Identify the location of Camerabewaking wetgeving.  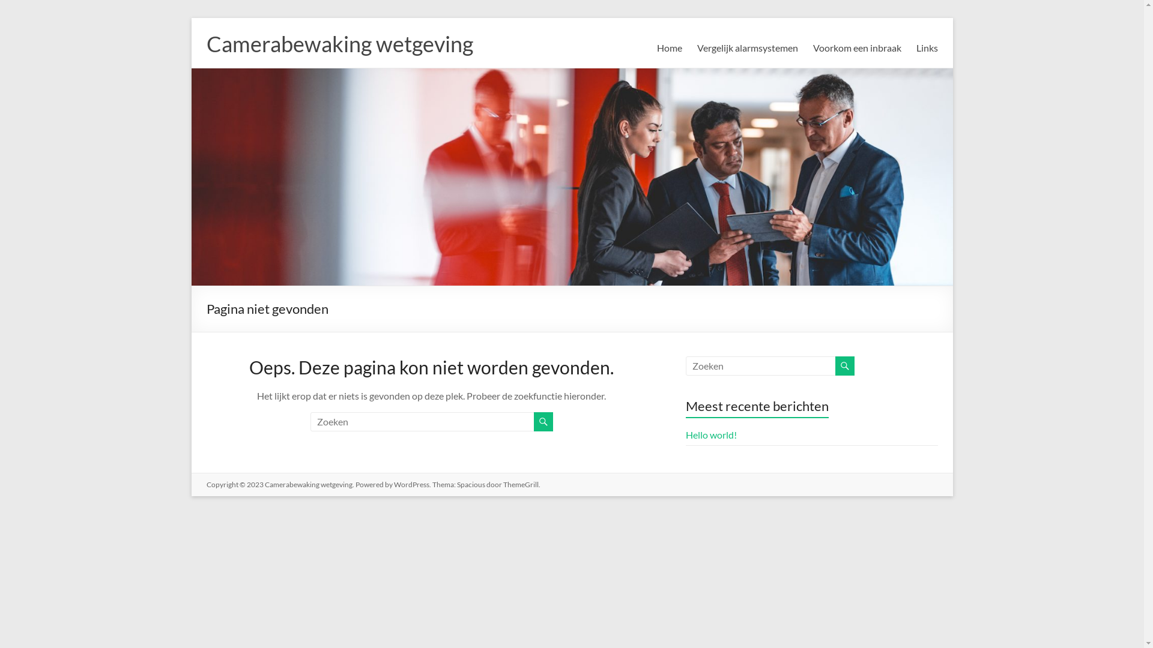
(340, 44).